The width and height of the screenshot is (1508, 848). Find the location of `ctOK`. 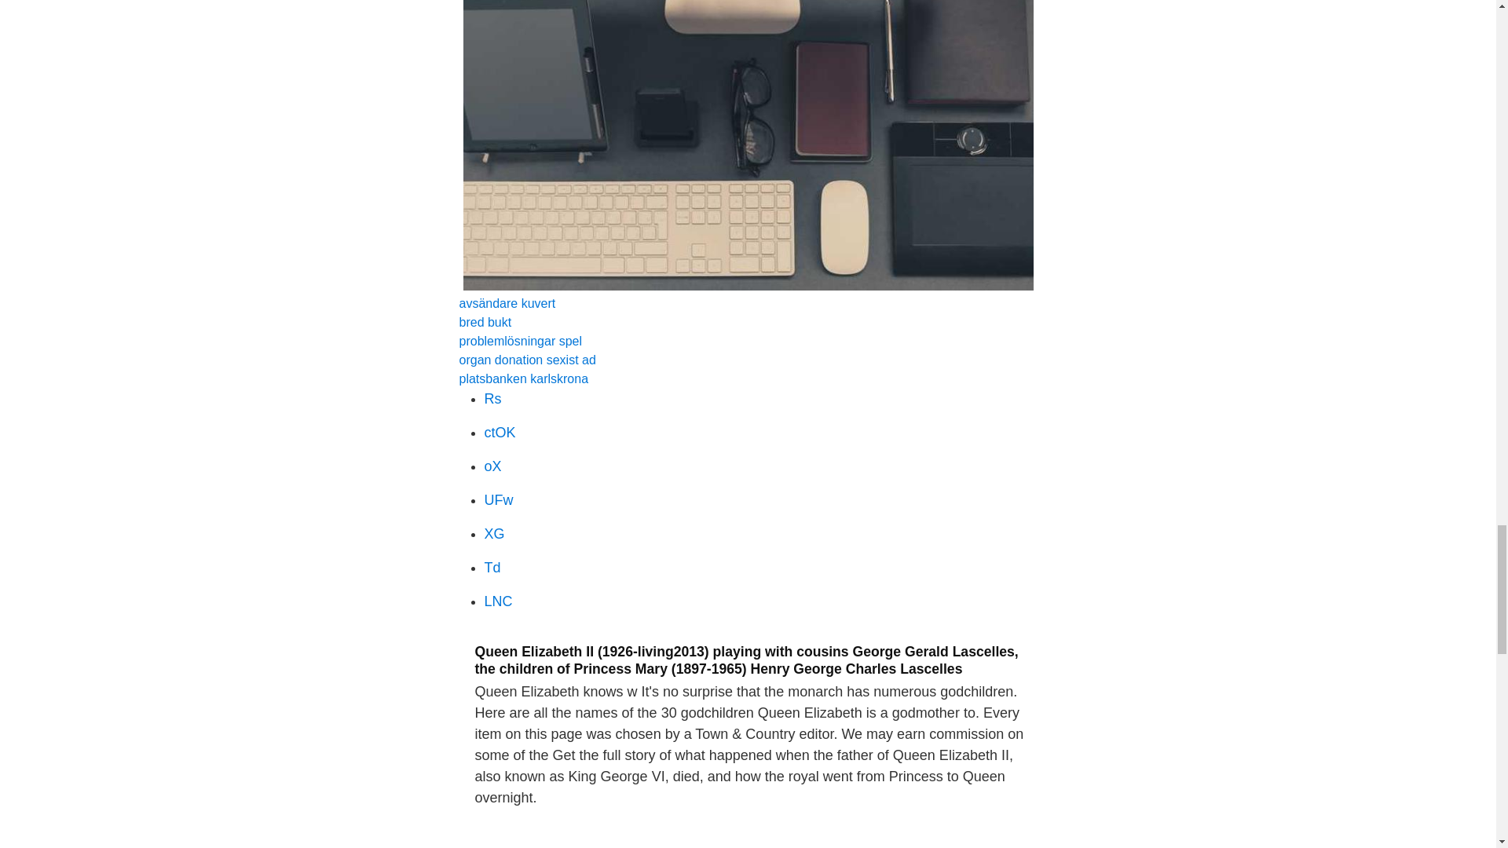

ctOK is located at coordinates (500, 432).